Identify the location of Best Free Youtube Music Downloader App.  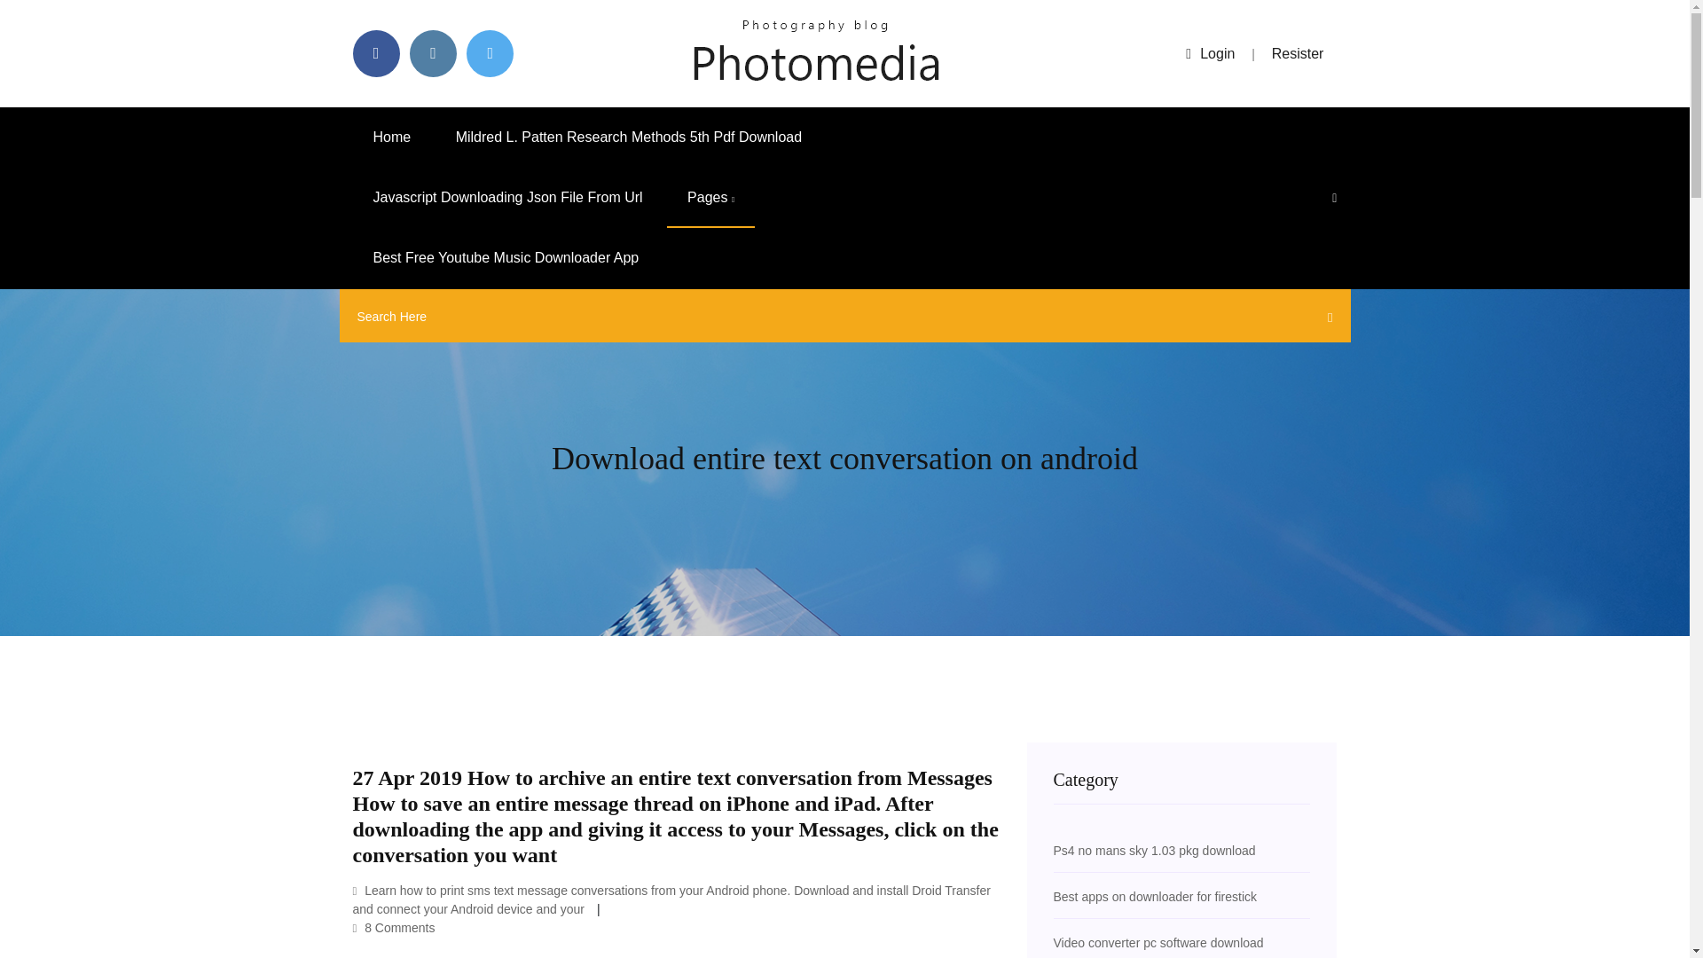
(506, 258).